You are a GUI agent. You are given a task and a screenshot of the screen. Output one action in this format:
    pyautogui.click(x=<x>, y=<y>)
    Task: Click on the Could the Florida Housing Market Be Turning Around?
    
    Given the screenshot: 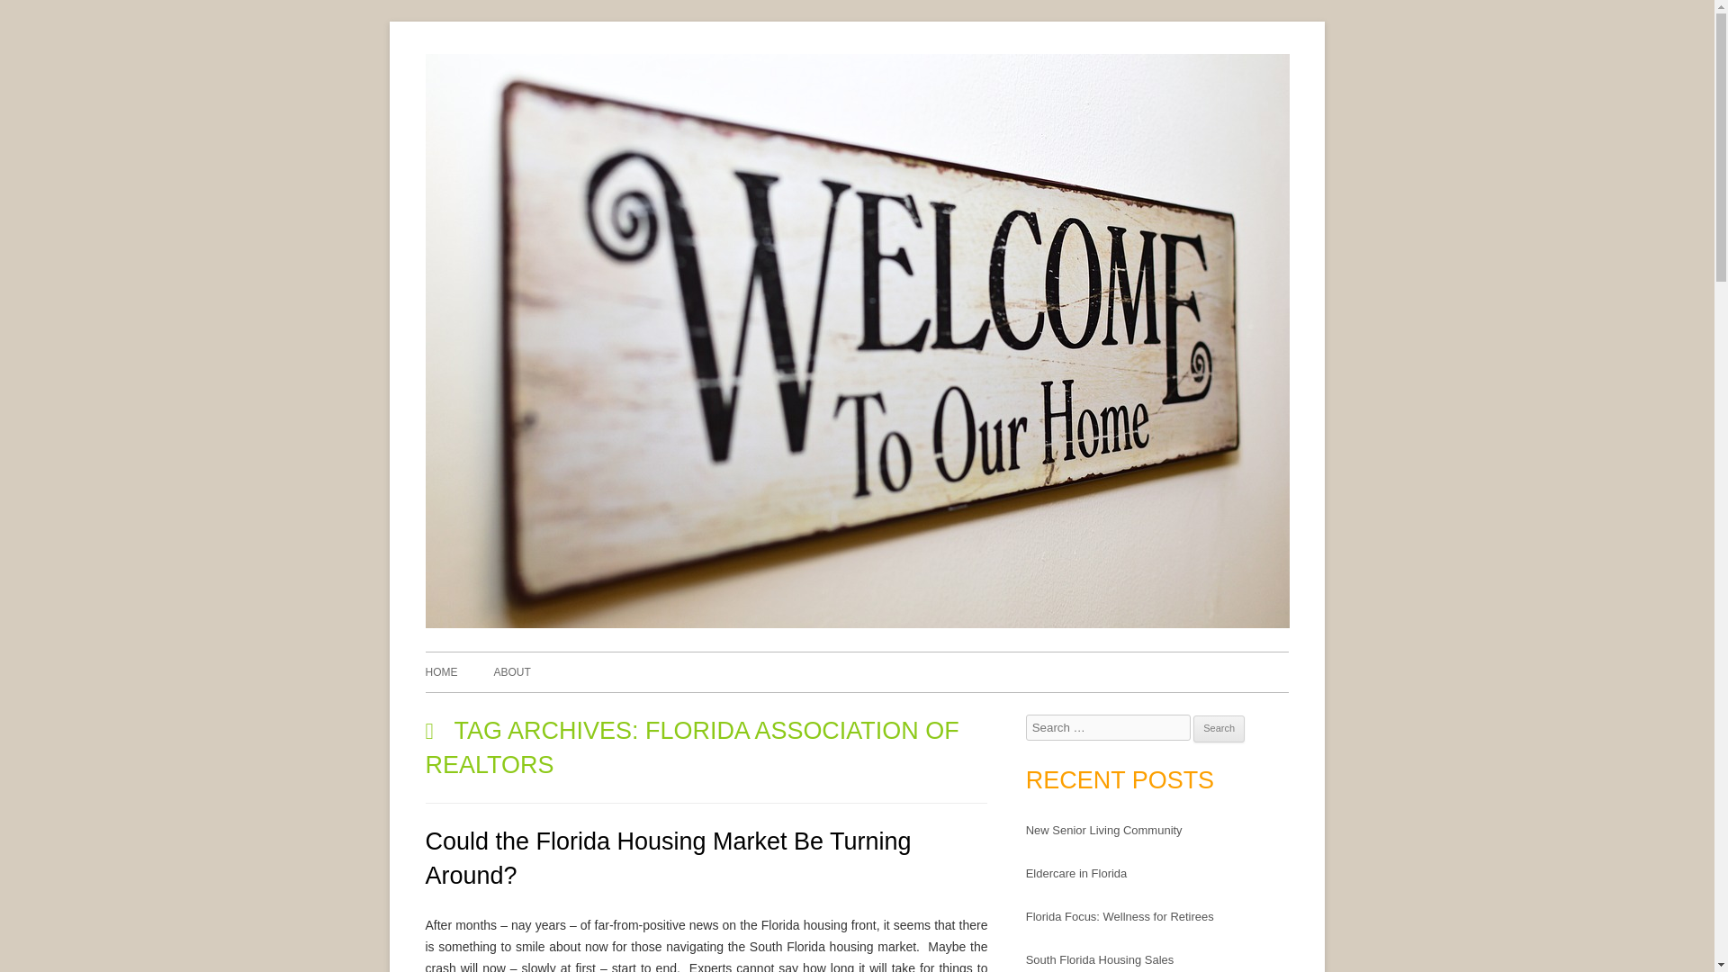 What is the action you would take?
    pyautogui.click(x=668, y=859)
    